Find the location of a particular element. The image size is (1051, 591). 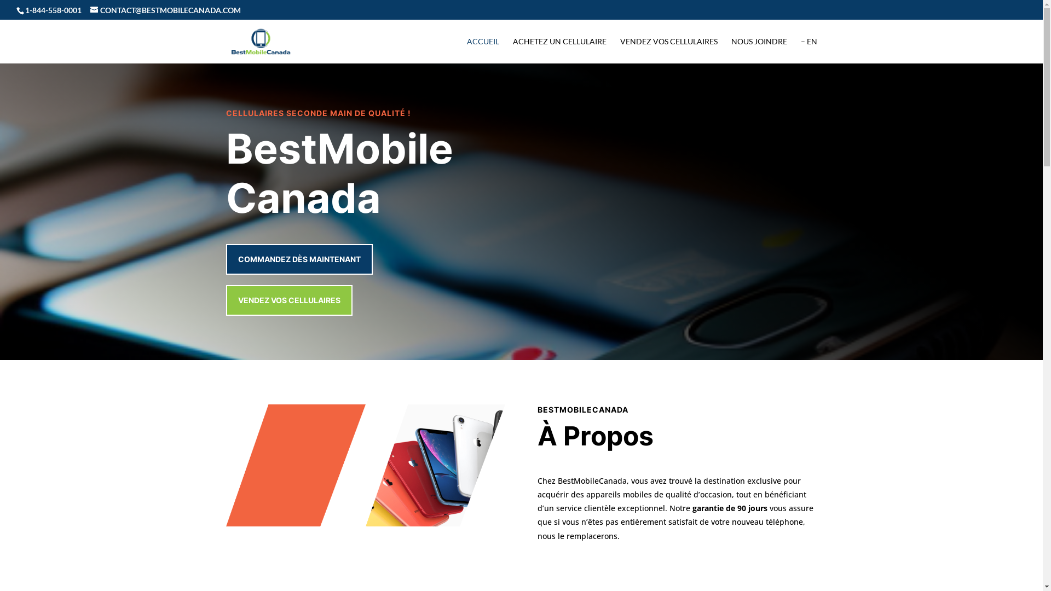

VENDEZ VOS CELLULAIRES is located at coordinates (668, 50).